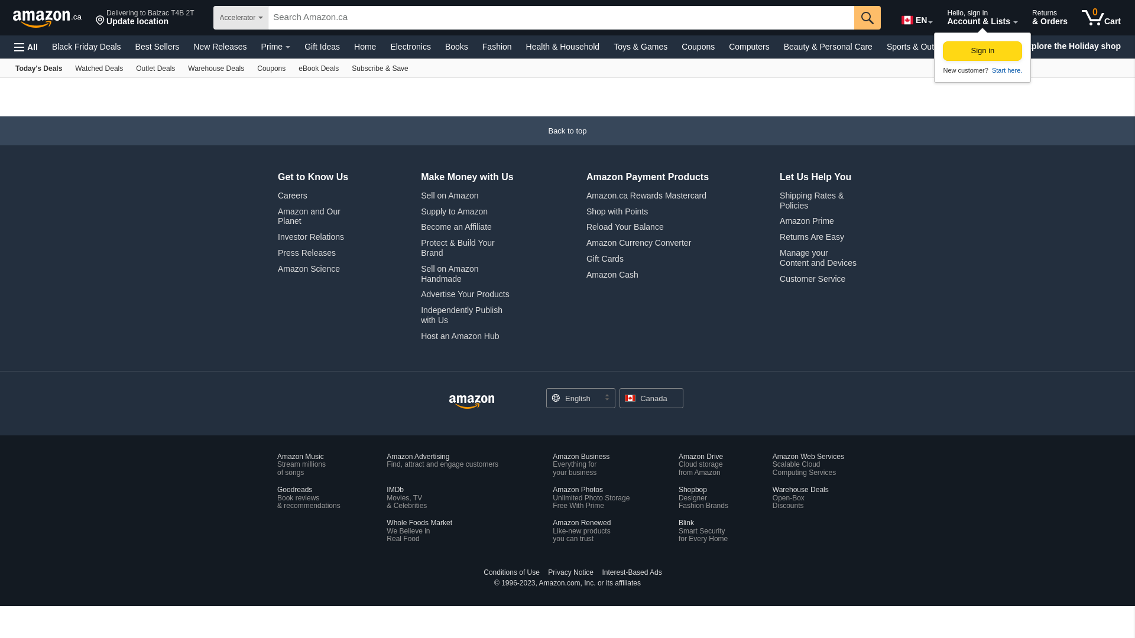 Image resolution: width=1135 pixels, height=638 pixels. I want to click on Amazon Renewed
Like-new products
you can trust, so click(582, 530).